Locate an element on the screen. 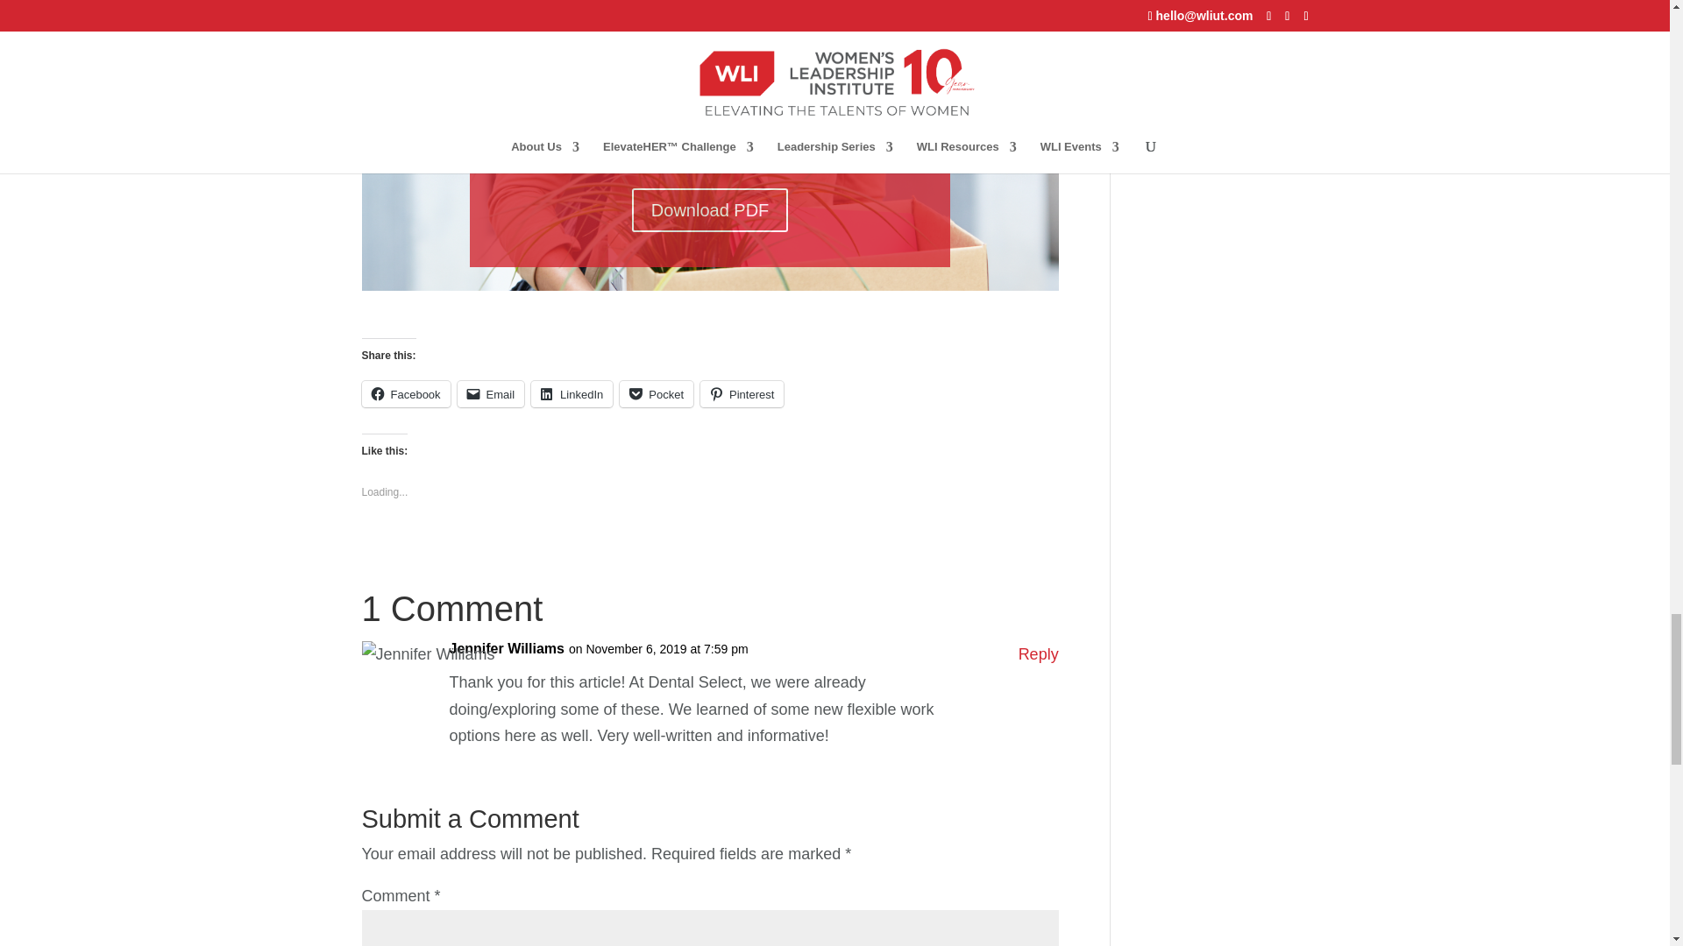 The height and width of the screenshot is (946, 1683). Click to email a link to a friend is located at coordinates (491, 394).